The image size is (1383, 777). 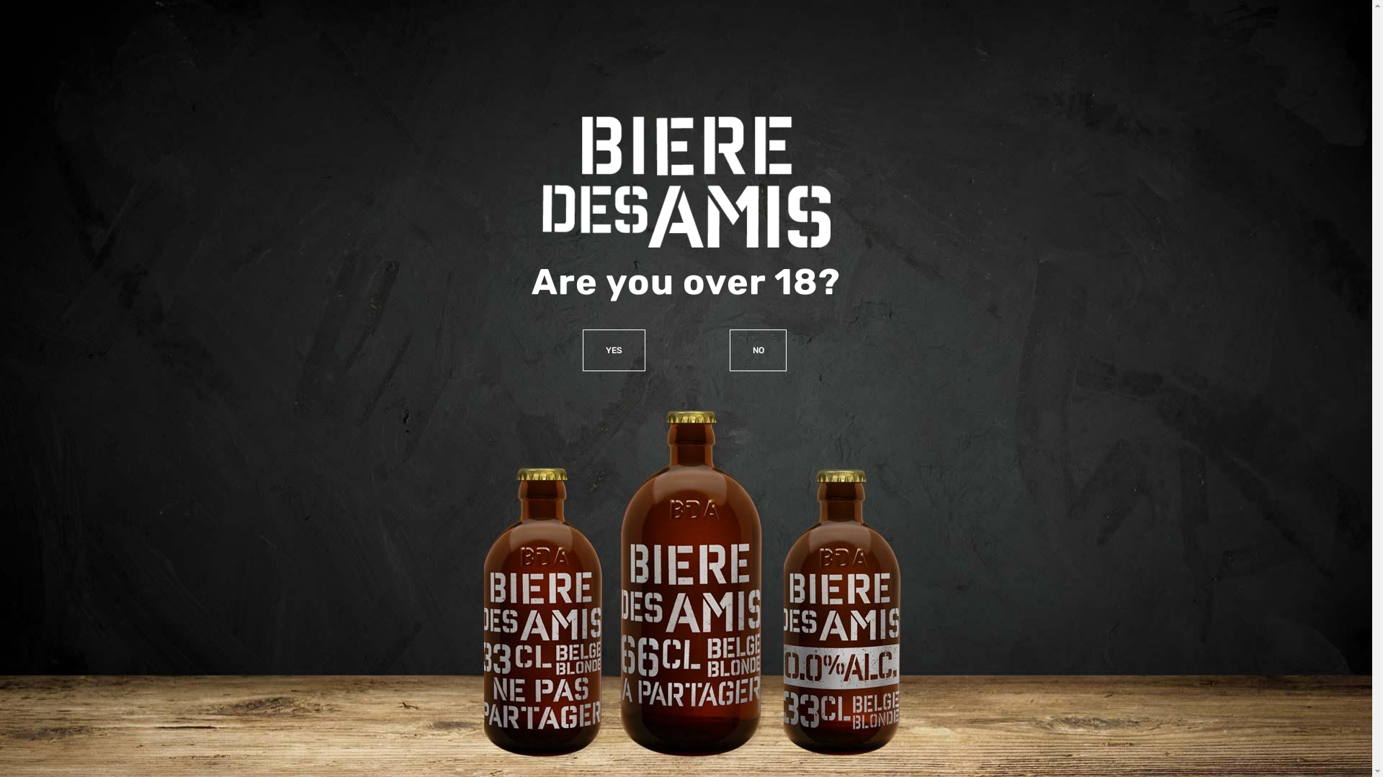 What do you see at coordinates (723, 528) in the screenshot?
I see `CONTACT US` at bounding box center [723, 528].